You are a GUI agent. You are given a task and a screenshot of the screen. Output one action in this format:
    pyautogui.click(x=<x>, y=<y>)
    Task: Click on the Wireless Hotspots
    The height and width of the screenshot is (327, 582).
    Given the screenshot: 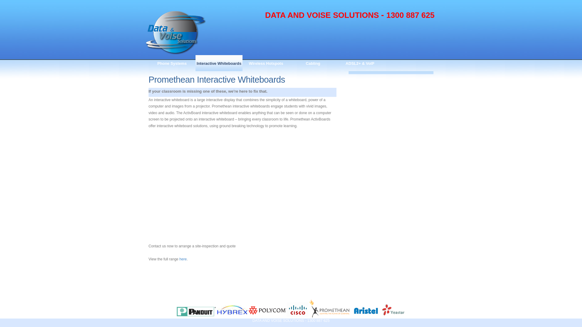 What is the action you would take?
    pyautogui.click(x=266, y=63)
    